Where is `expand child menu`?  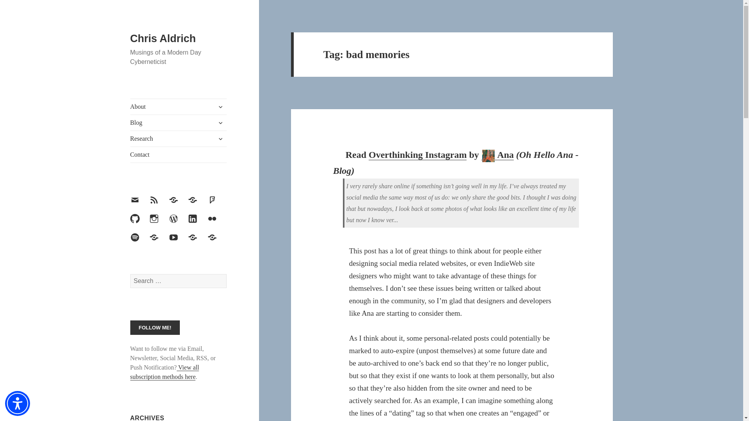
expand child menu is located at coordinates (220, 122).